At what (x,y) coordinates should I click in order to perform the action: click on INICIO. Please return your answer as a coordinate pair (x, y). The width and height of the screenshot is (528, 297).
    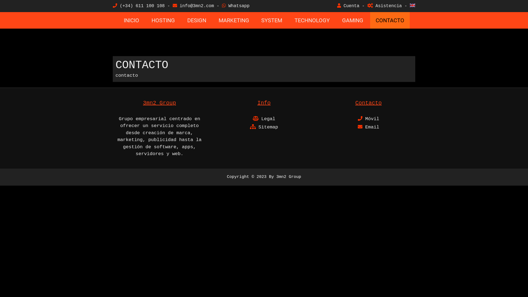
    Looking at the image, I should click on (131, 20).